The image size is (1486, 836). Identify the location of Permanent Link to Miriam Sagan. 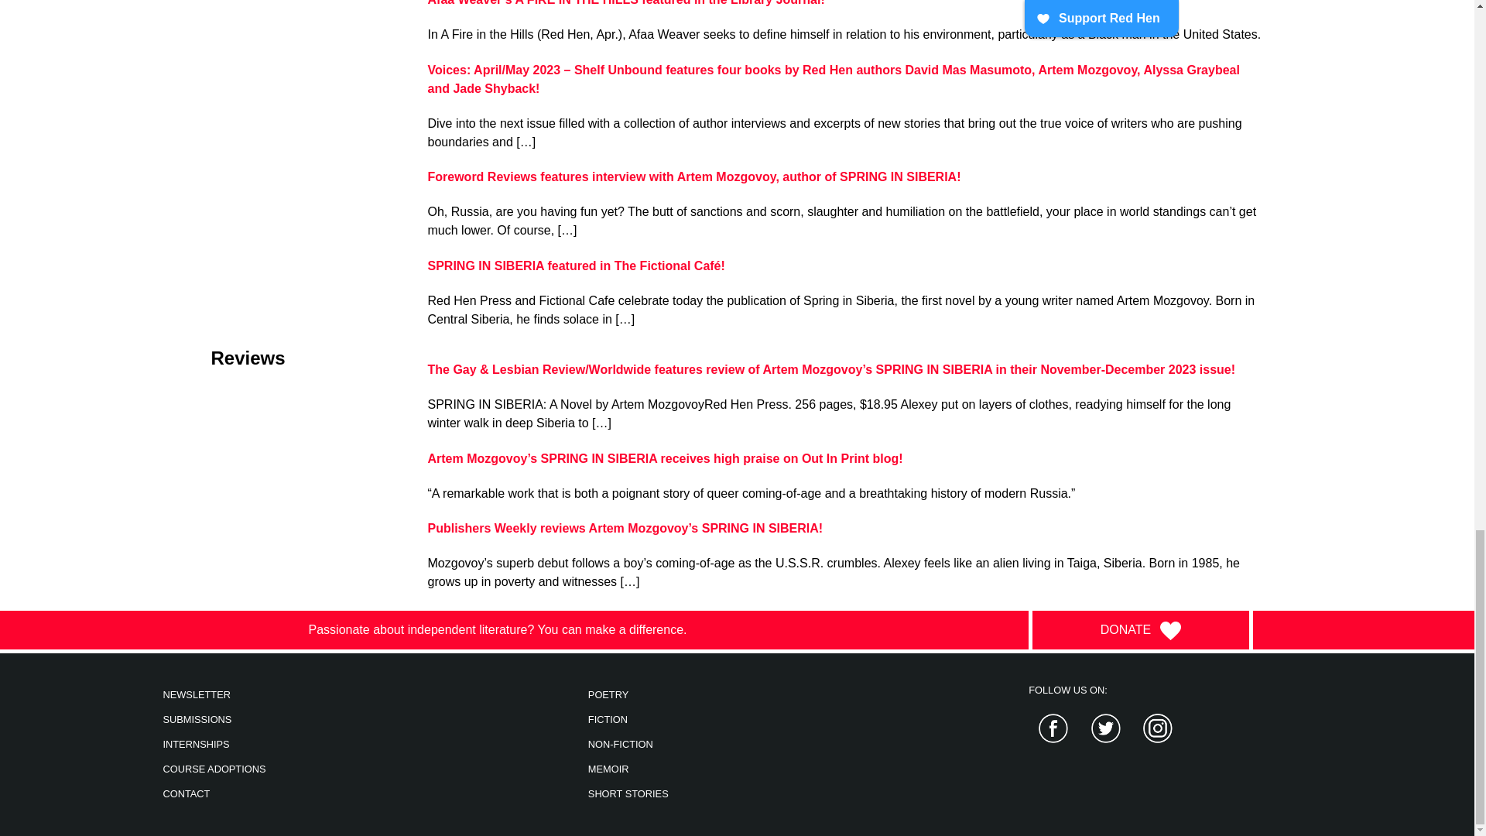
(693, 176).